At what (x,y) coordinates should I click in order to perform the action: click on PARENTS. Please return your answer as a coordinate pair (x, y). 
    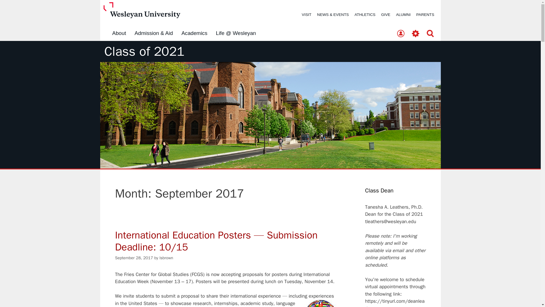
    Looking at the image, I should click on (425, 14).